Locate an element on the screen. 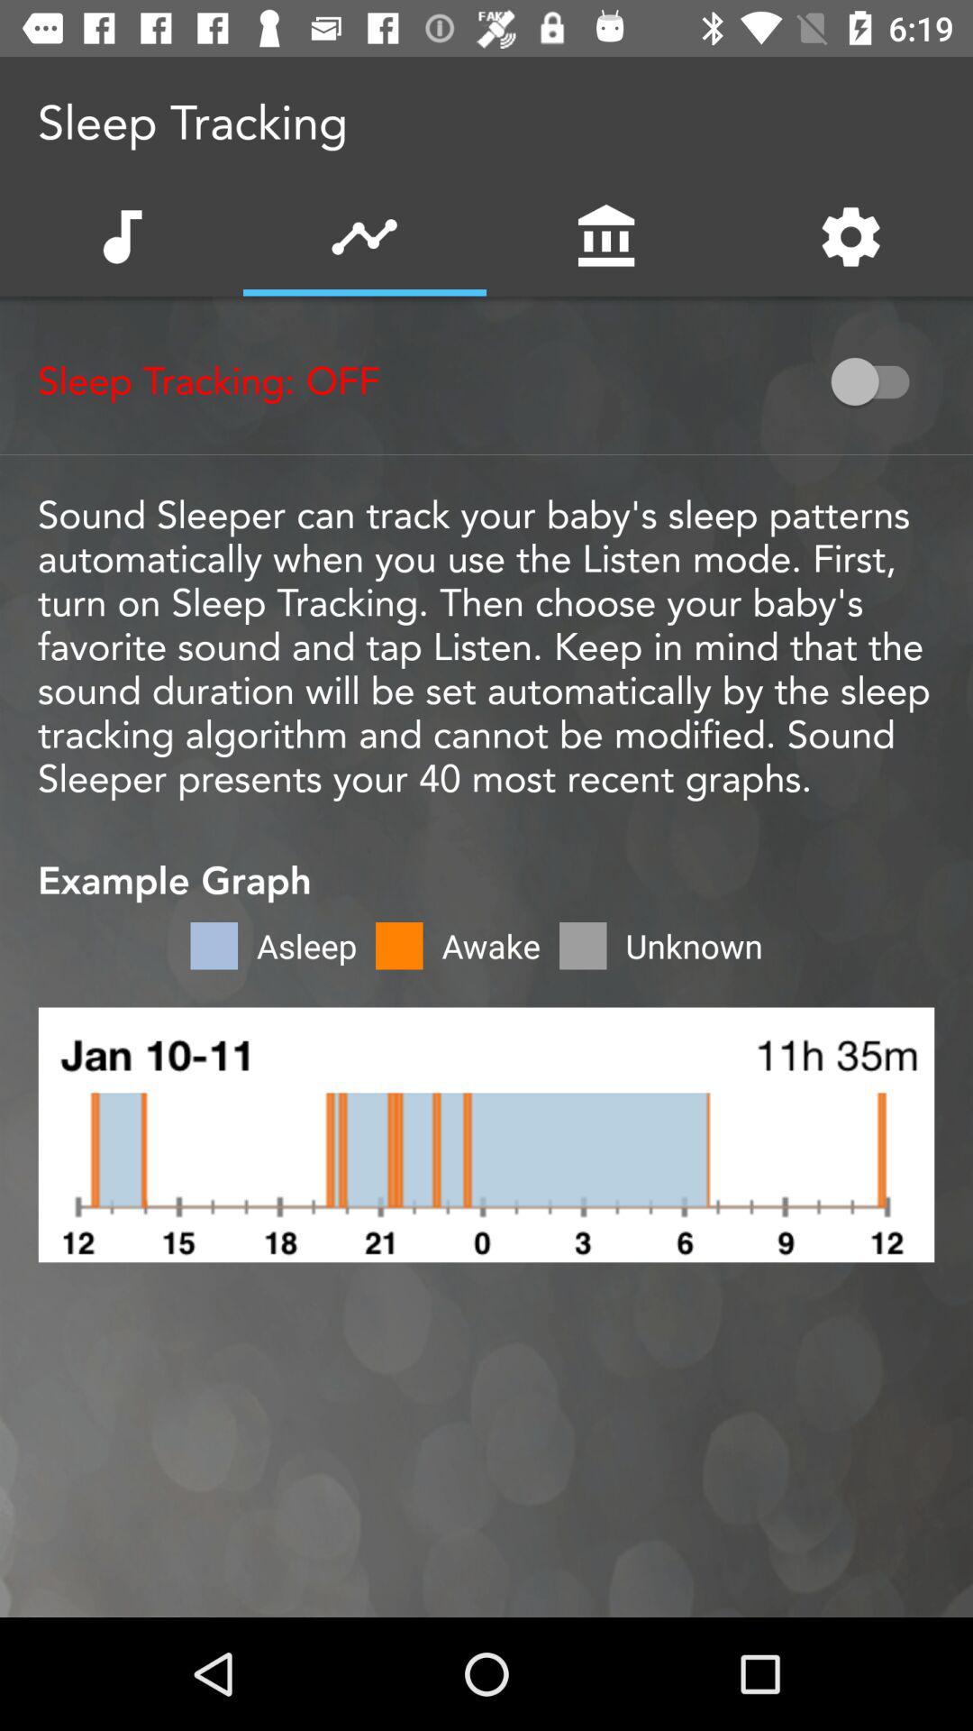 The height and width of the screenshot is (1731, 973). turn off sleep tracking feature is located at coordinates (879, 381).